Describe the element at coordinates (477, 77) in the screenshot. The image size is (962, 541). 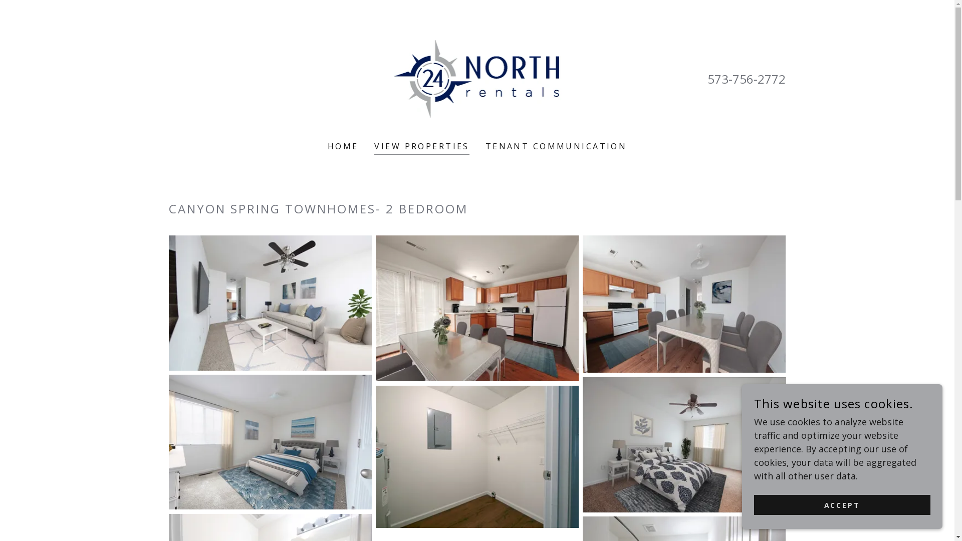
I see `24 North Rentals` at that location.